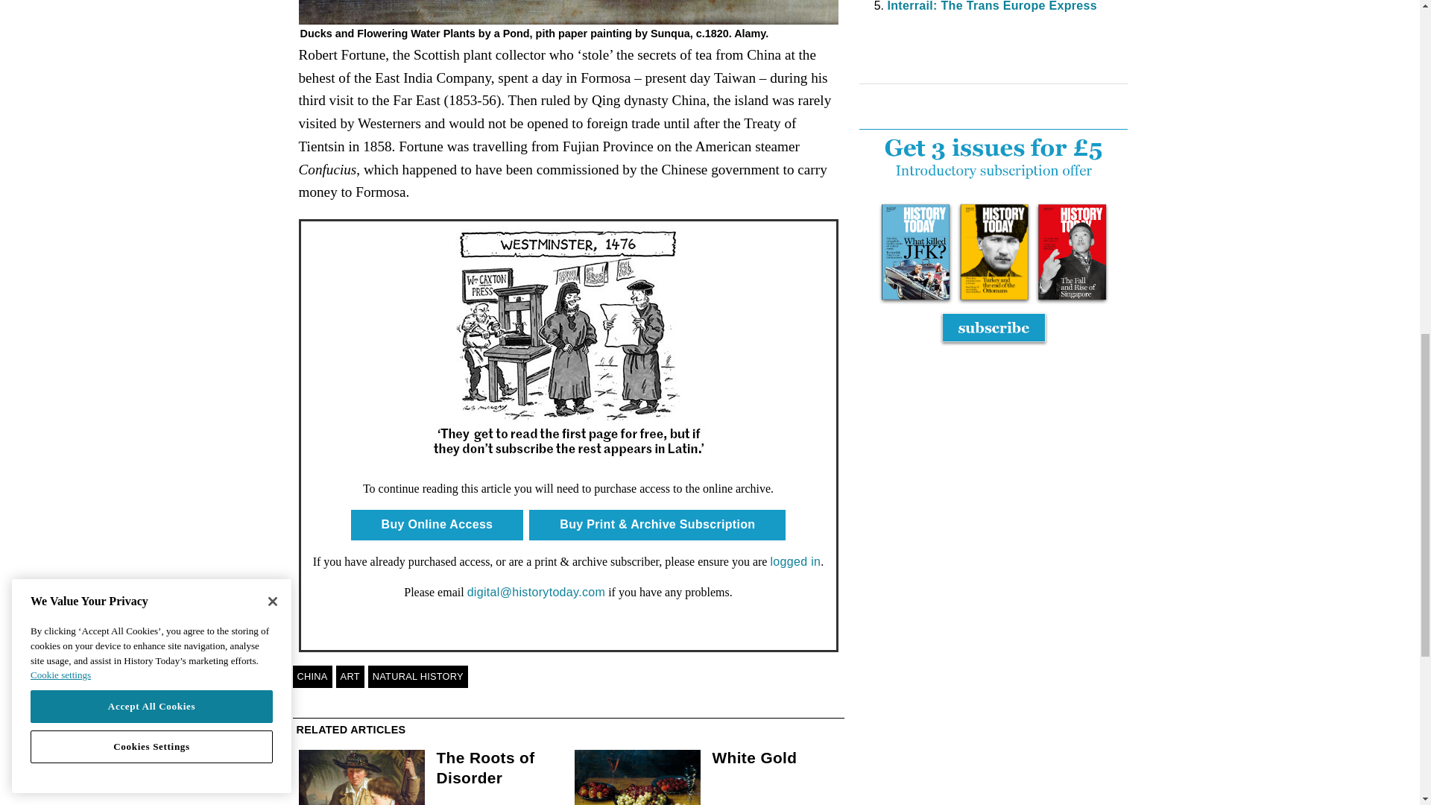 The height and width of the screenshot is (805, 1431). I want to click on logged in, so click(795, 562).